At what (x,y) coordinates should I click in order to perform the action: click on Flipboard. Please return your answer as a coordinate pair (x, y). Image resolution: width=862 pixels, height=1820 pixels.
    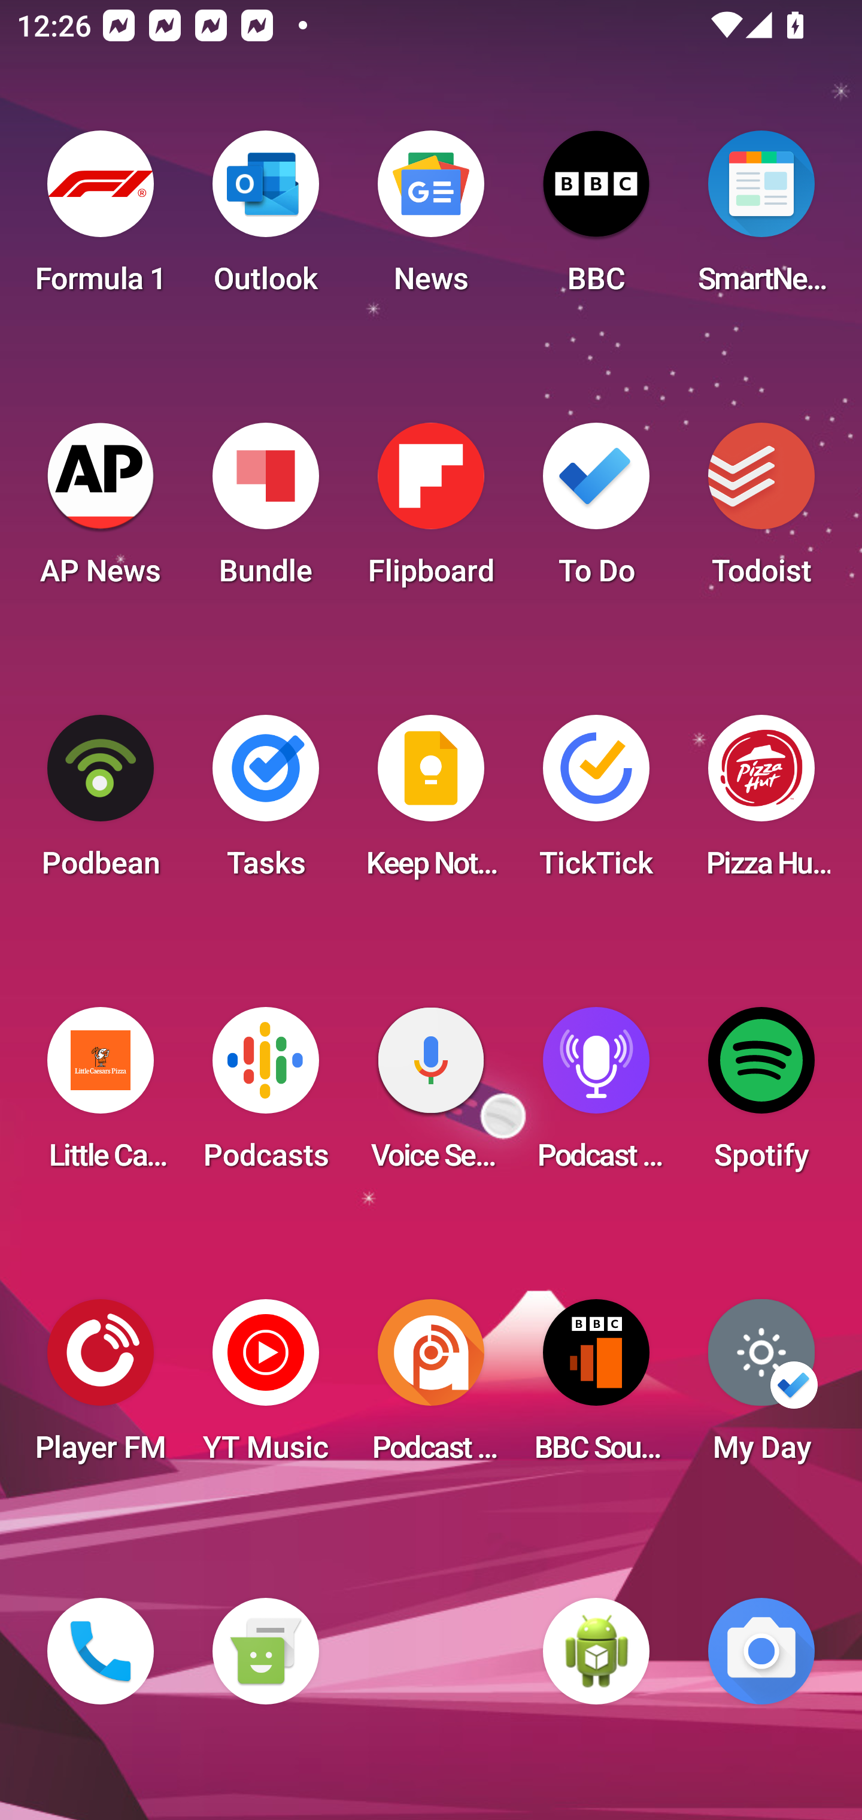
    Looking at the image, I should click on (431, 511).